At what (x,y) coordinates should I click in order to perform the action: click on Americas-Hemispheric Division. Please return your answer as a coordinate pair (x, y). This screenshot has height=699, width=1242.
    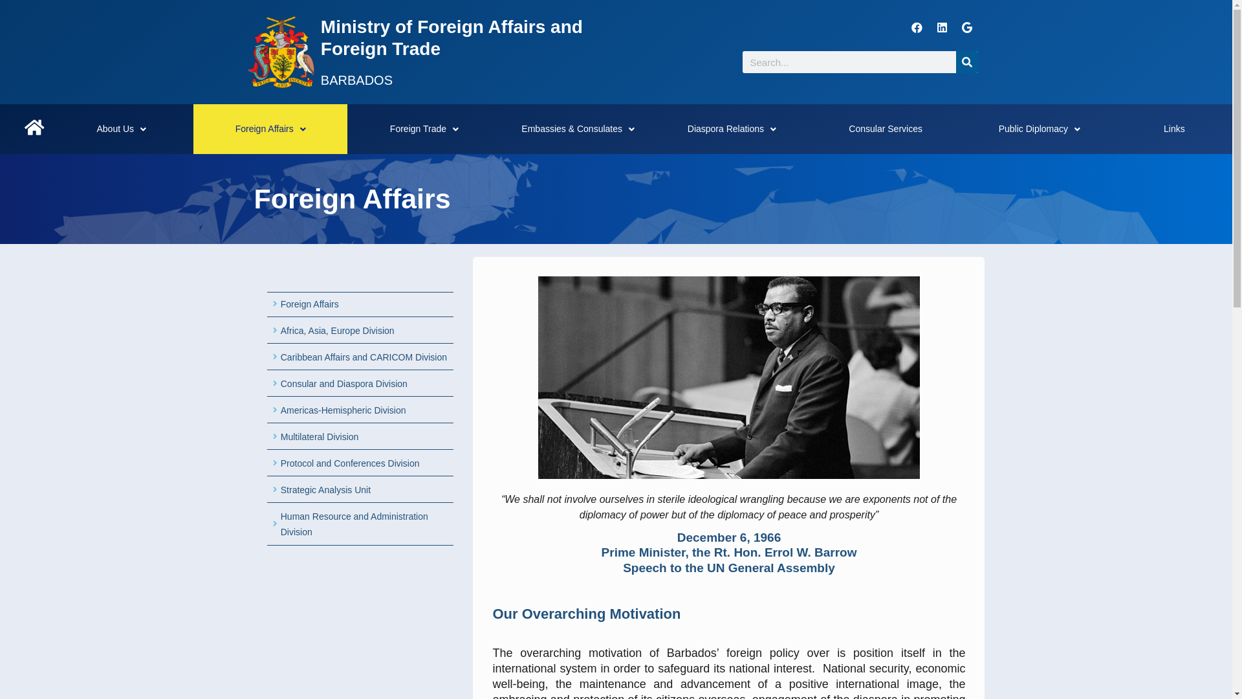
    Looking at the image, I should click on (360, 410).